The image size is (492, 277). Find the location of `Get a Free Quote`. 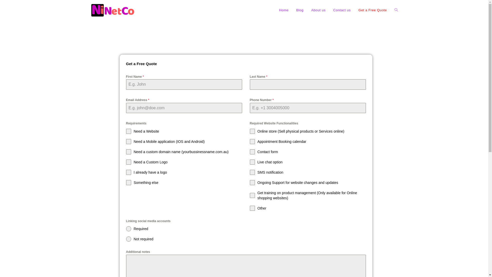

Get a Free Quote is located at coordinates (373, 10).